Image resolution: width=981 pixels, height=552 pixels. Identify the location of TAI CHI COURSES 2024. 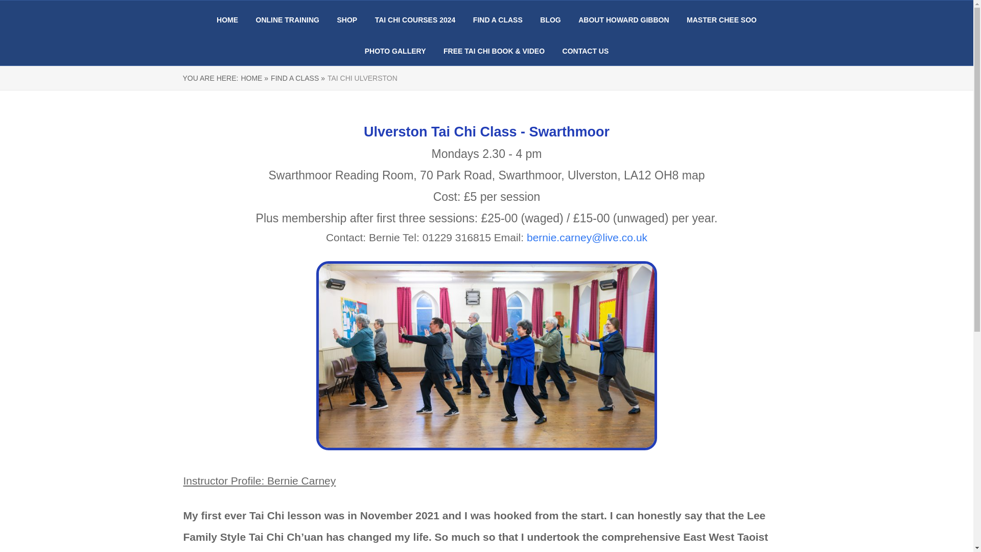
(415, 20).